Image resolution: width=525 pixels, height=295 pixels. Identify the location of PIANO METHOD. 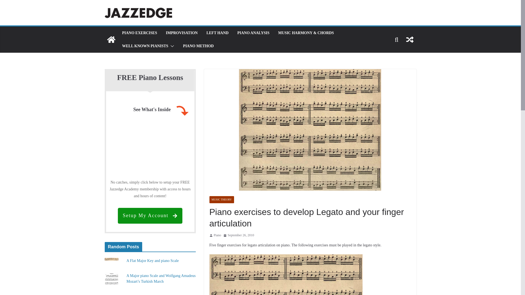
(198, 46).